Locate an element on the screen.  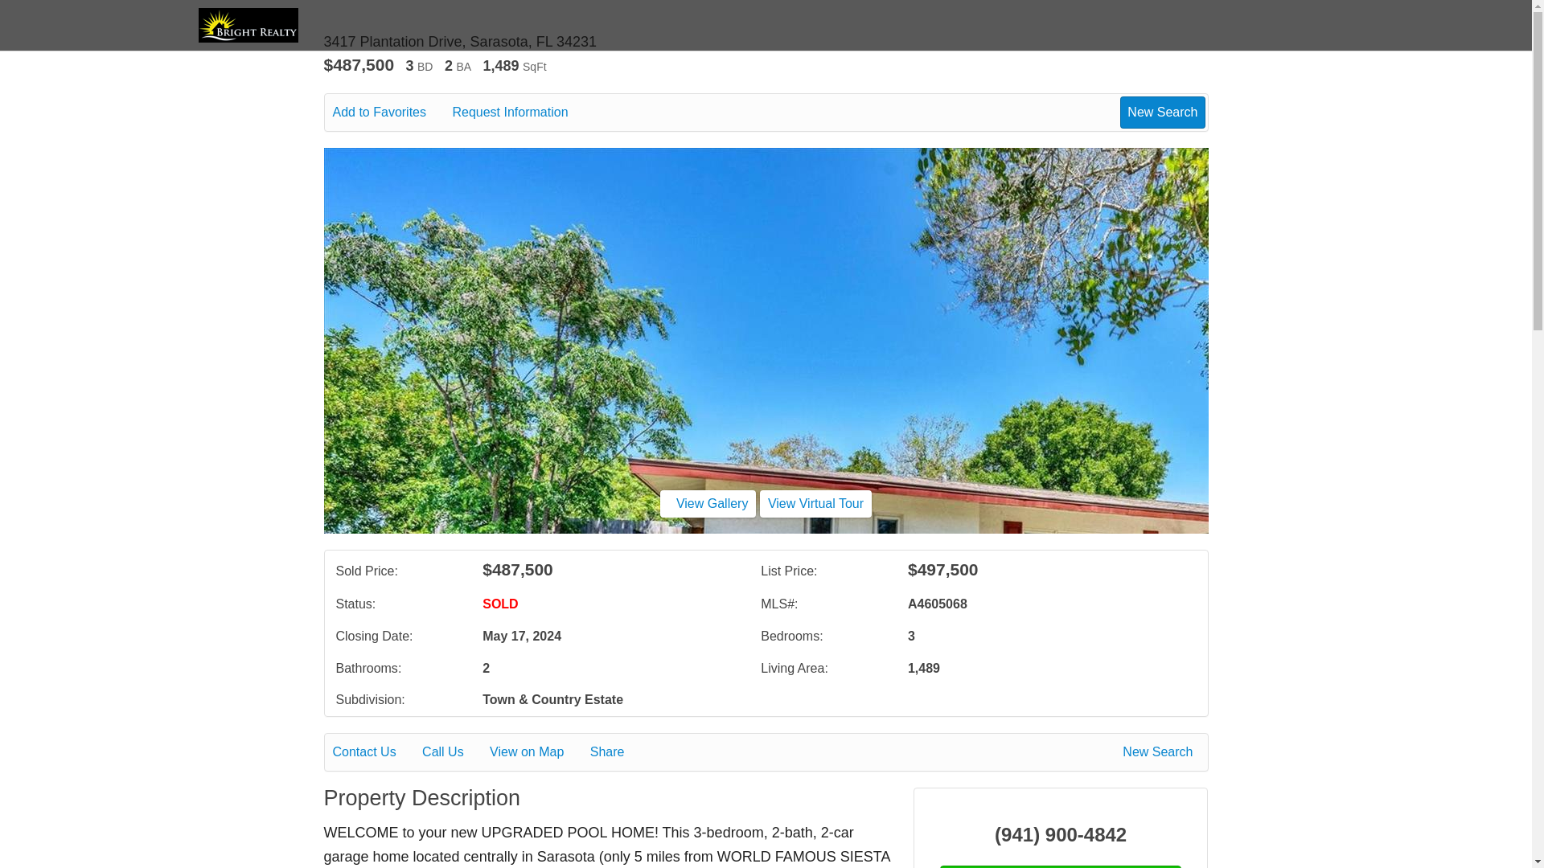
Share is located at coordinates (618, 752).